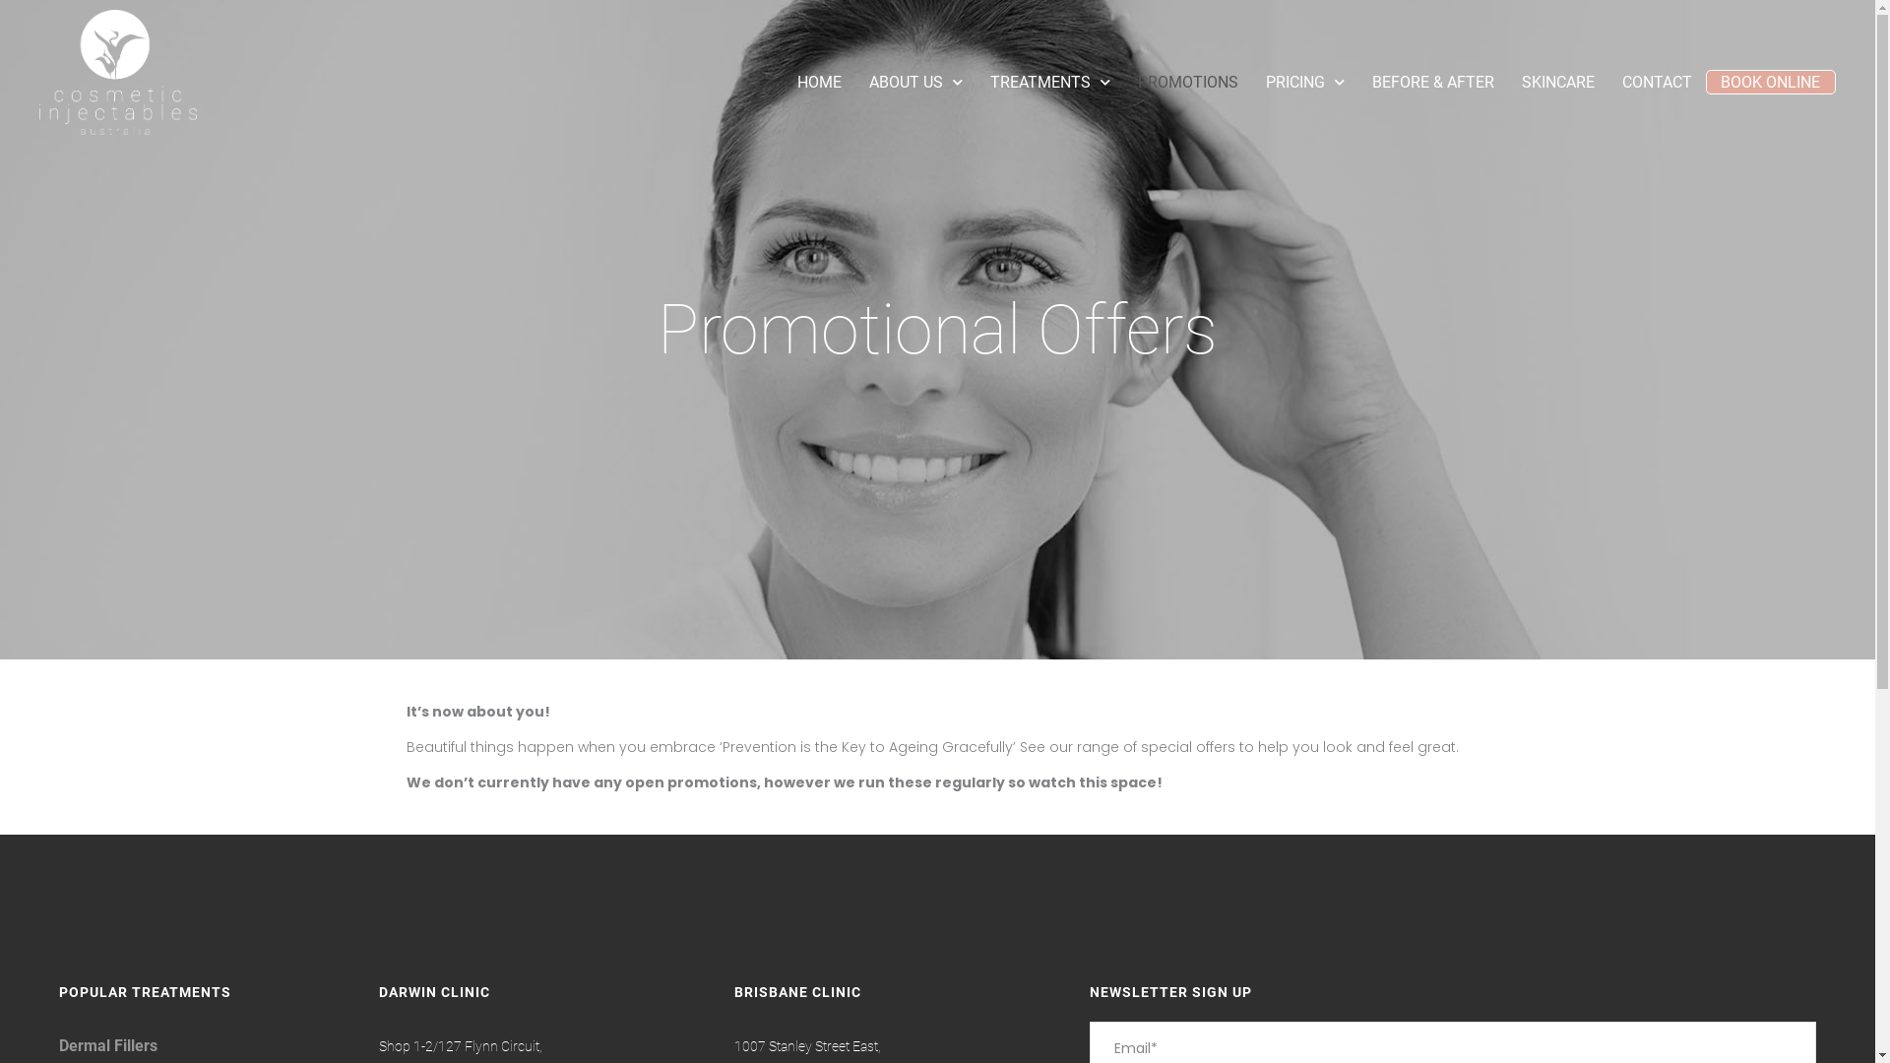 This screenshot has width=1890, height=1063. What do you see at coordinates (1050, 83) in the screenshot?
I see `TREATMENTS` at bounding box center [1050, 83].